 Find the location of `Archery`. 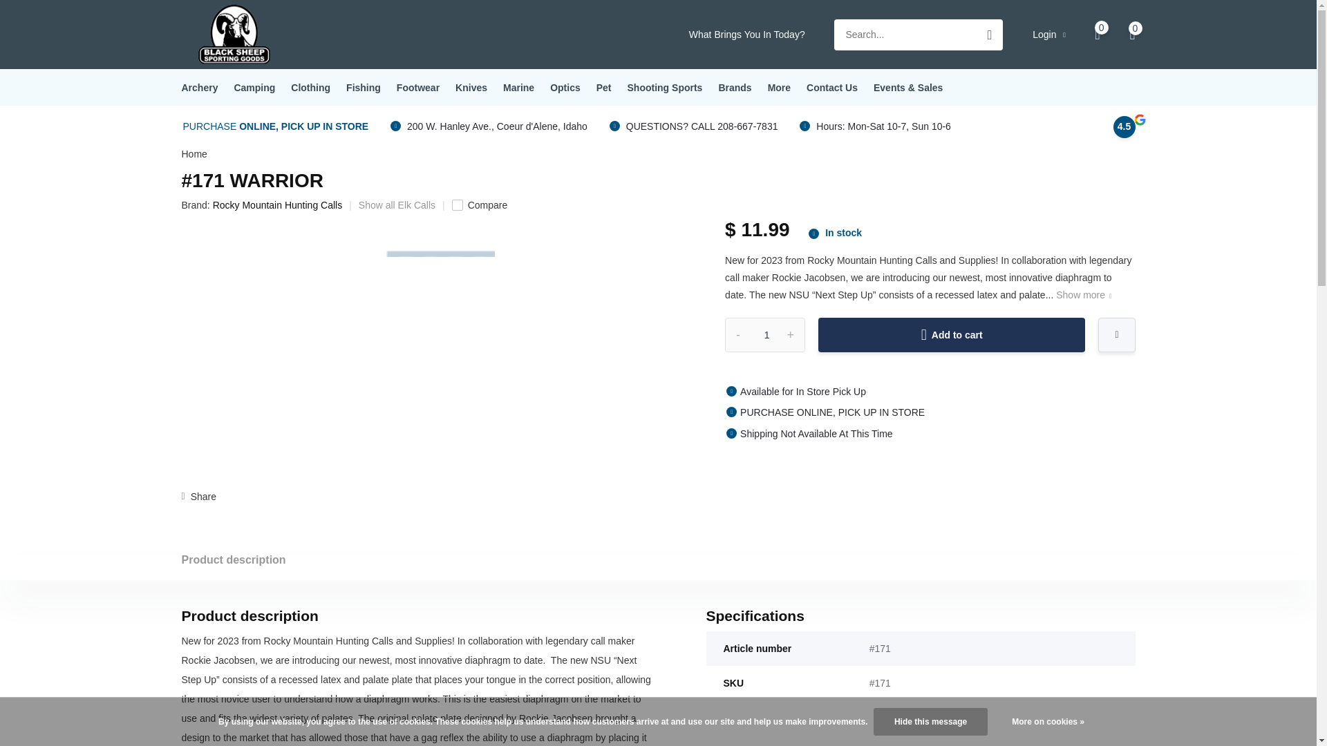

Archery is located at coordinates (199, 87).